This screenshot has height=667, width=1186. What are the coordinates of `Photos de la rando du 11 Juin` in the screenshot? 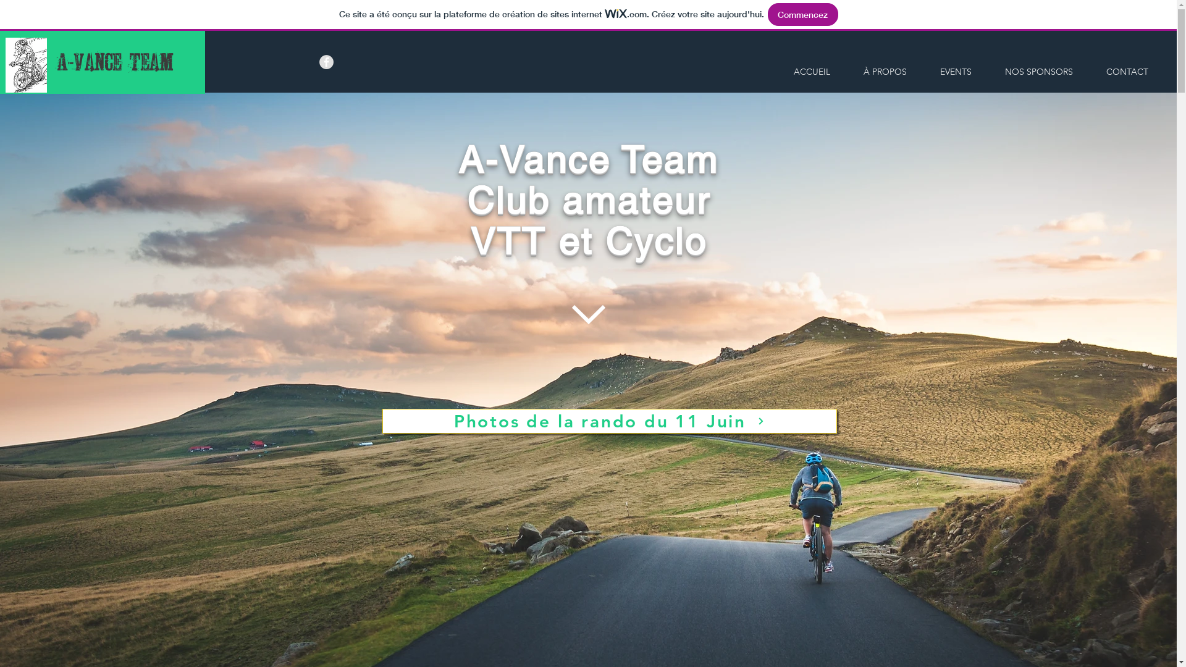 It's located at (609, 421).